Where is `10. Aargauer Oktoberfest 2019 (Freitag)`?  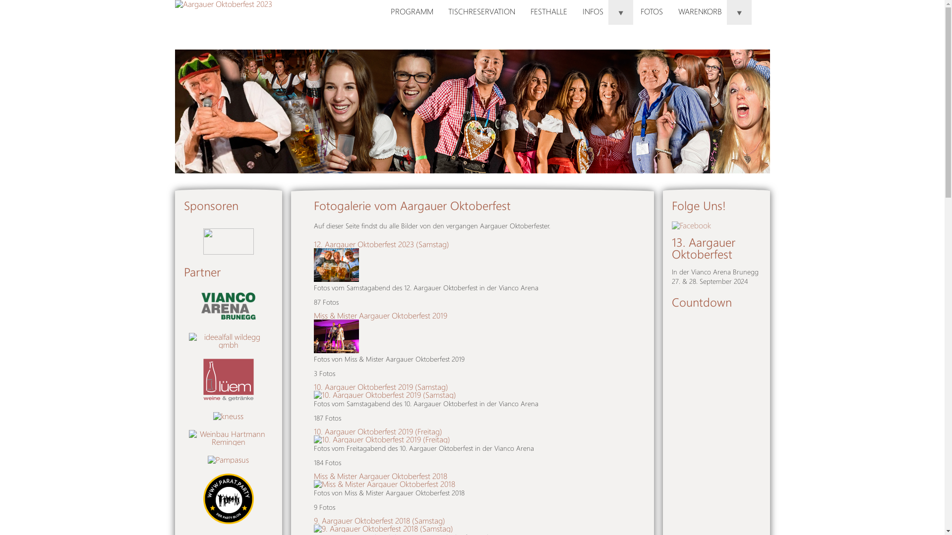 10. Aargauer Oktoberfest 2019 (Freitag) is located at coordinates (378, 431).